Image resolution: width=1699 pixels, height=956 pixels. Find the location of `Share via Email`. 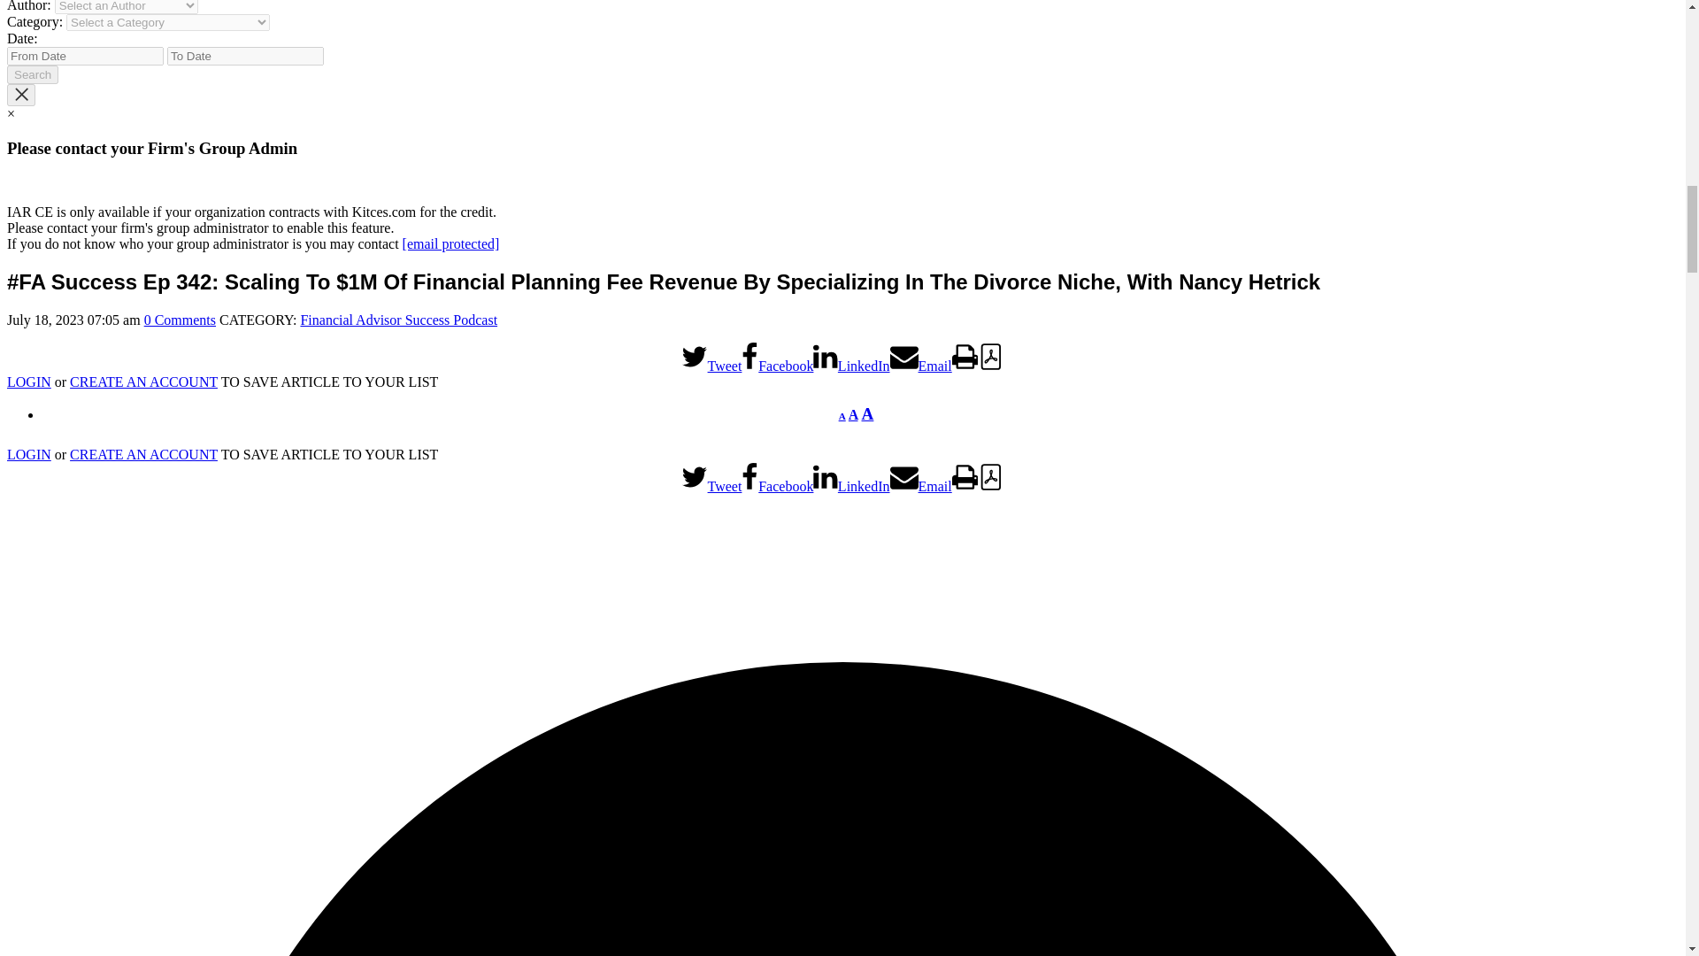

Share via Email is located at coordinates (920, 358).